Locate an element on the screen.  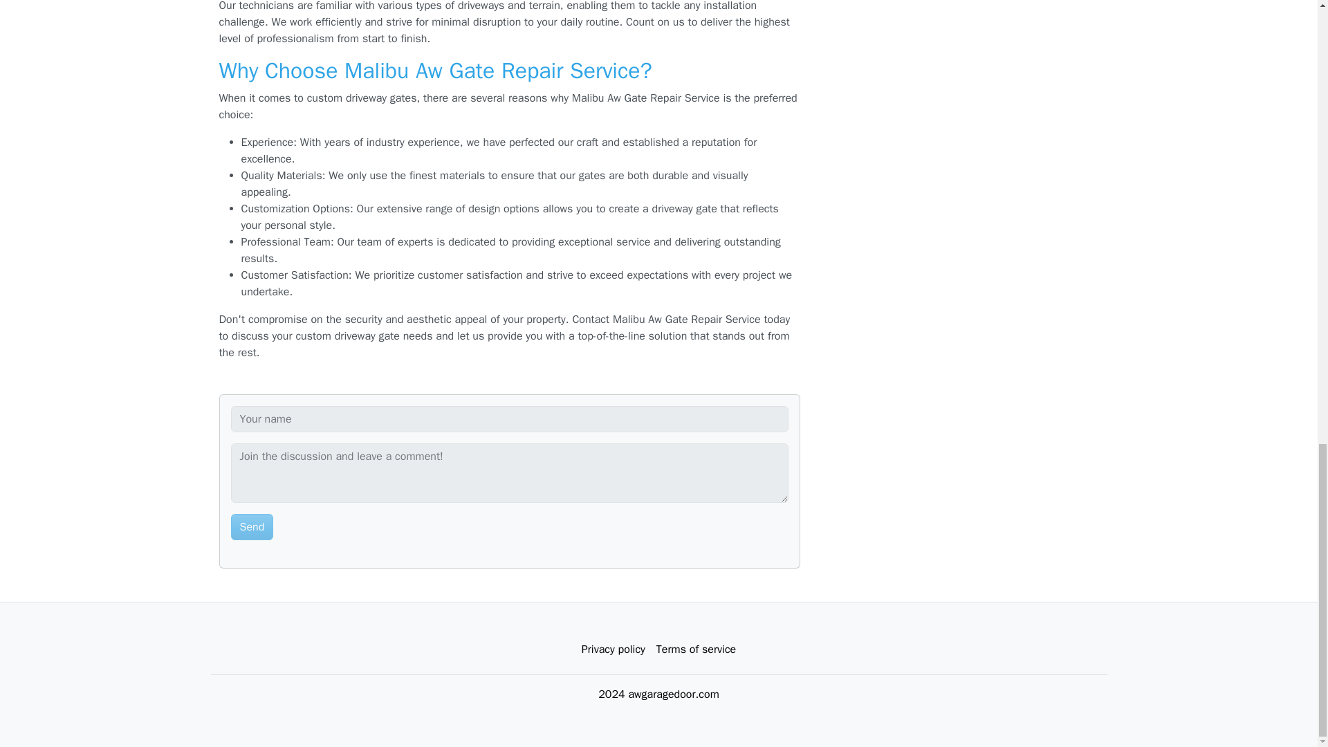
Terms of service is located at coordinates (696, 649).